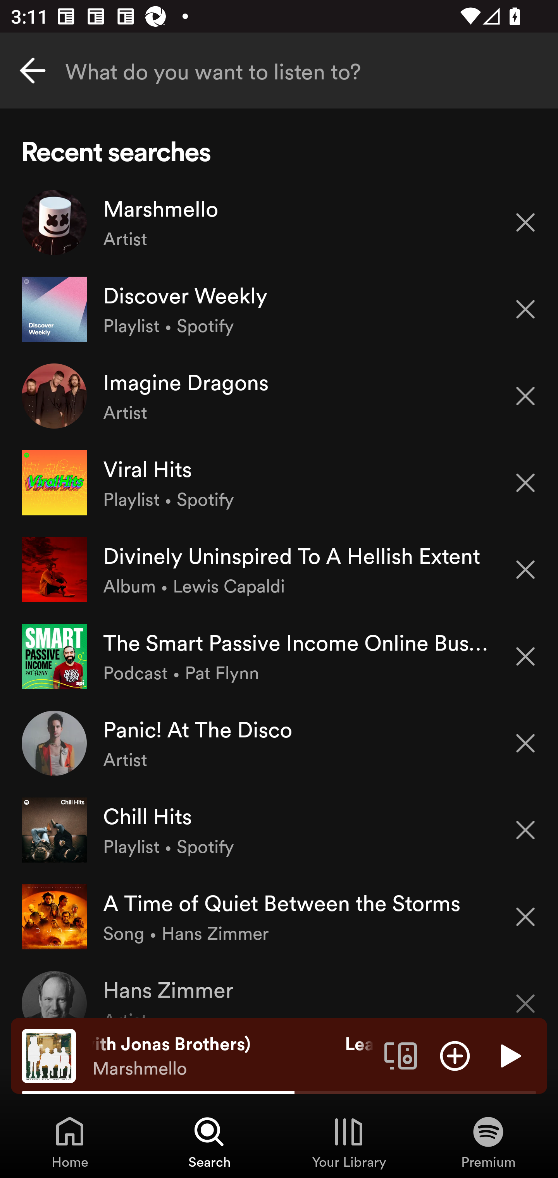 This screenshot has height=1178, width=558. I want to click on Remove, so click(525, 917).